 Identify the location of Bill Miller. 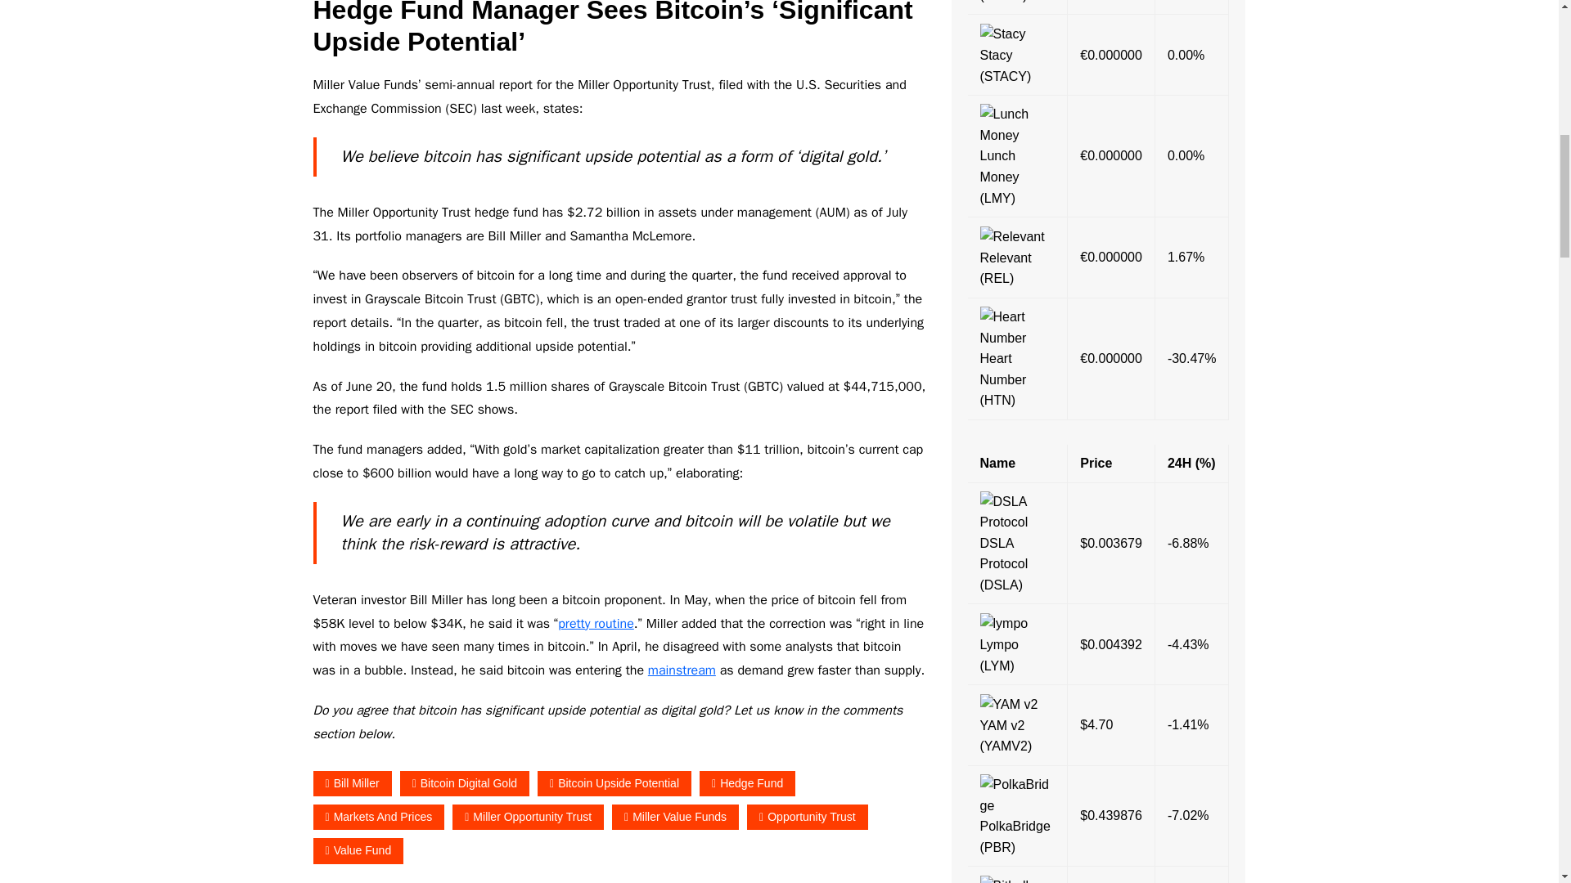
(352, 783).